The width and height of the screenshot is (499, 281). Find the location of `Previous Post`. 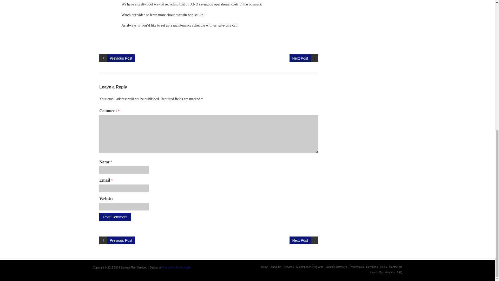

Previous Post is located at coordinates (121, 240).